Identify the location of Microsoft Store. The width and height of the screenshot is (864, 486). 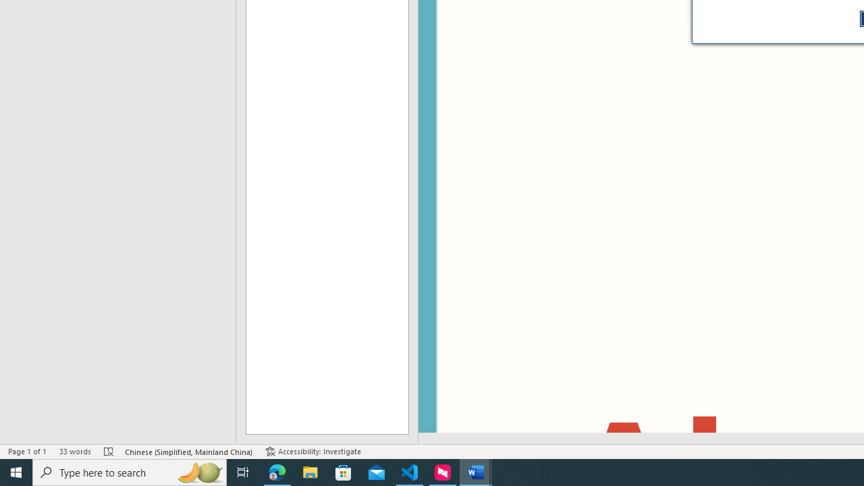
(344, 473).